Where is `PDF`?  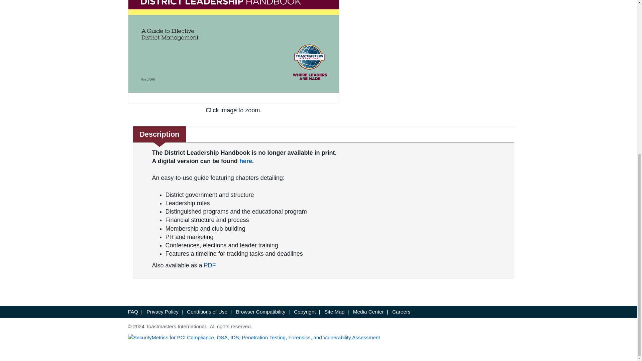 PDF is located at coordinates (209, 265).